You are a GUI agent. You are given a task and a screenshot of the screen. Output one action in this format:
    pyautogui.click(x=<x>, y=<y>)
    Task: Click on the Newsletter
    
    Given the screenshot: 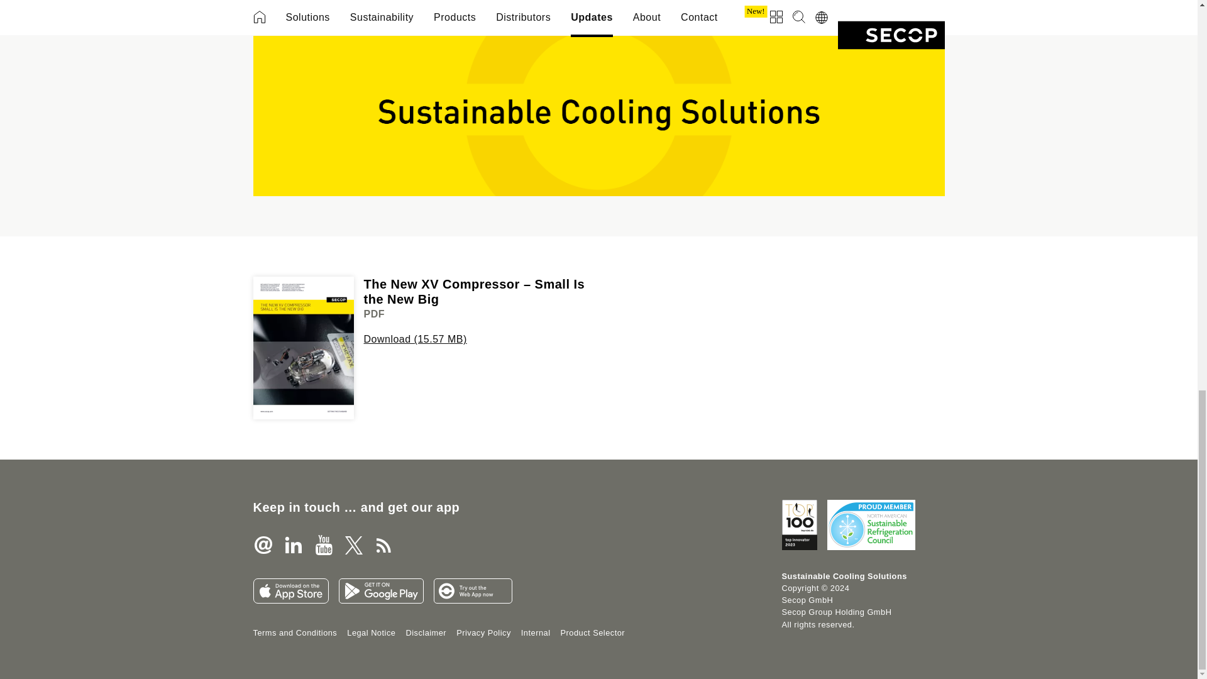 What is the action you would take?
    pyautogui.click(x=262, y=545)
    